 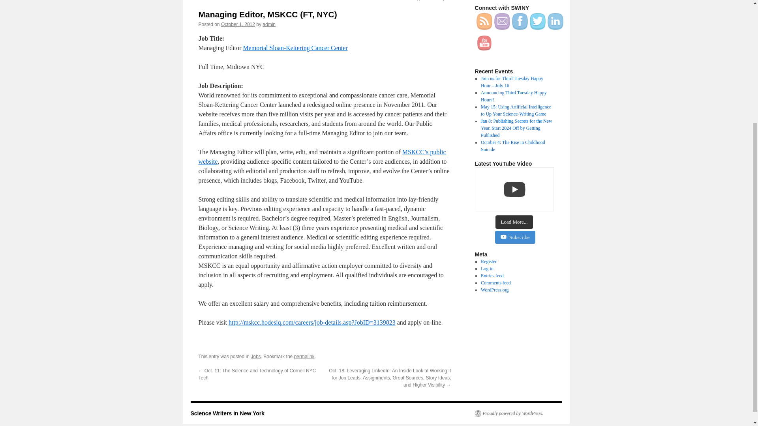 What do you see at coordinates (502, 21) in the screenshot?
I see `Follow by Email` at bounding box center [502, 21].